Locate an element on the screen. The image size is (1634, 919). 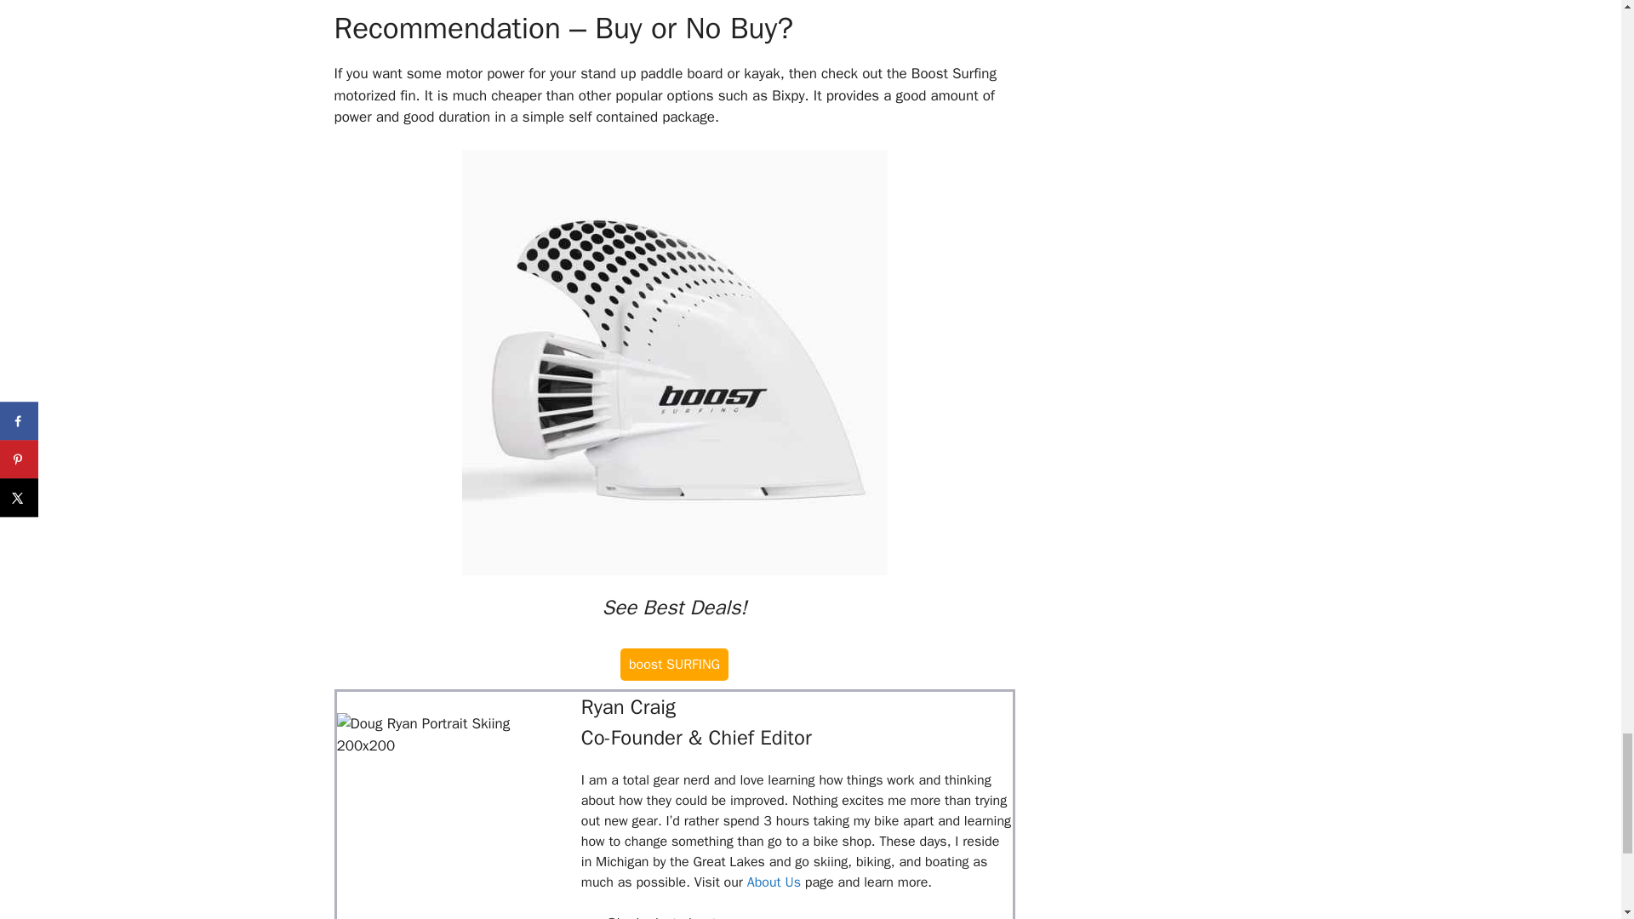
About Us is located at coordinates (773, 882).